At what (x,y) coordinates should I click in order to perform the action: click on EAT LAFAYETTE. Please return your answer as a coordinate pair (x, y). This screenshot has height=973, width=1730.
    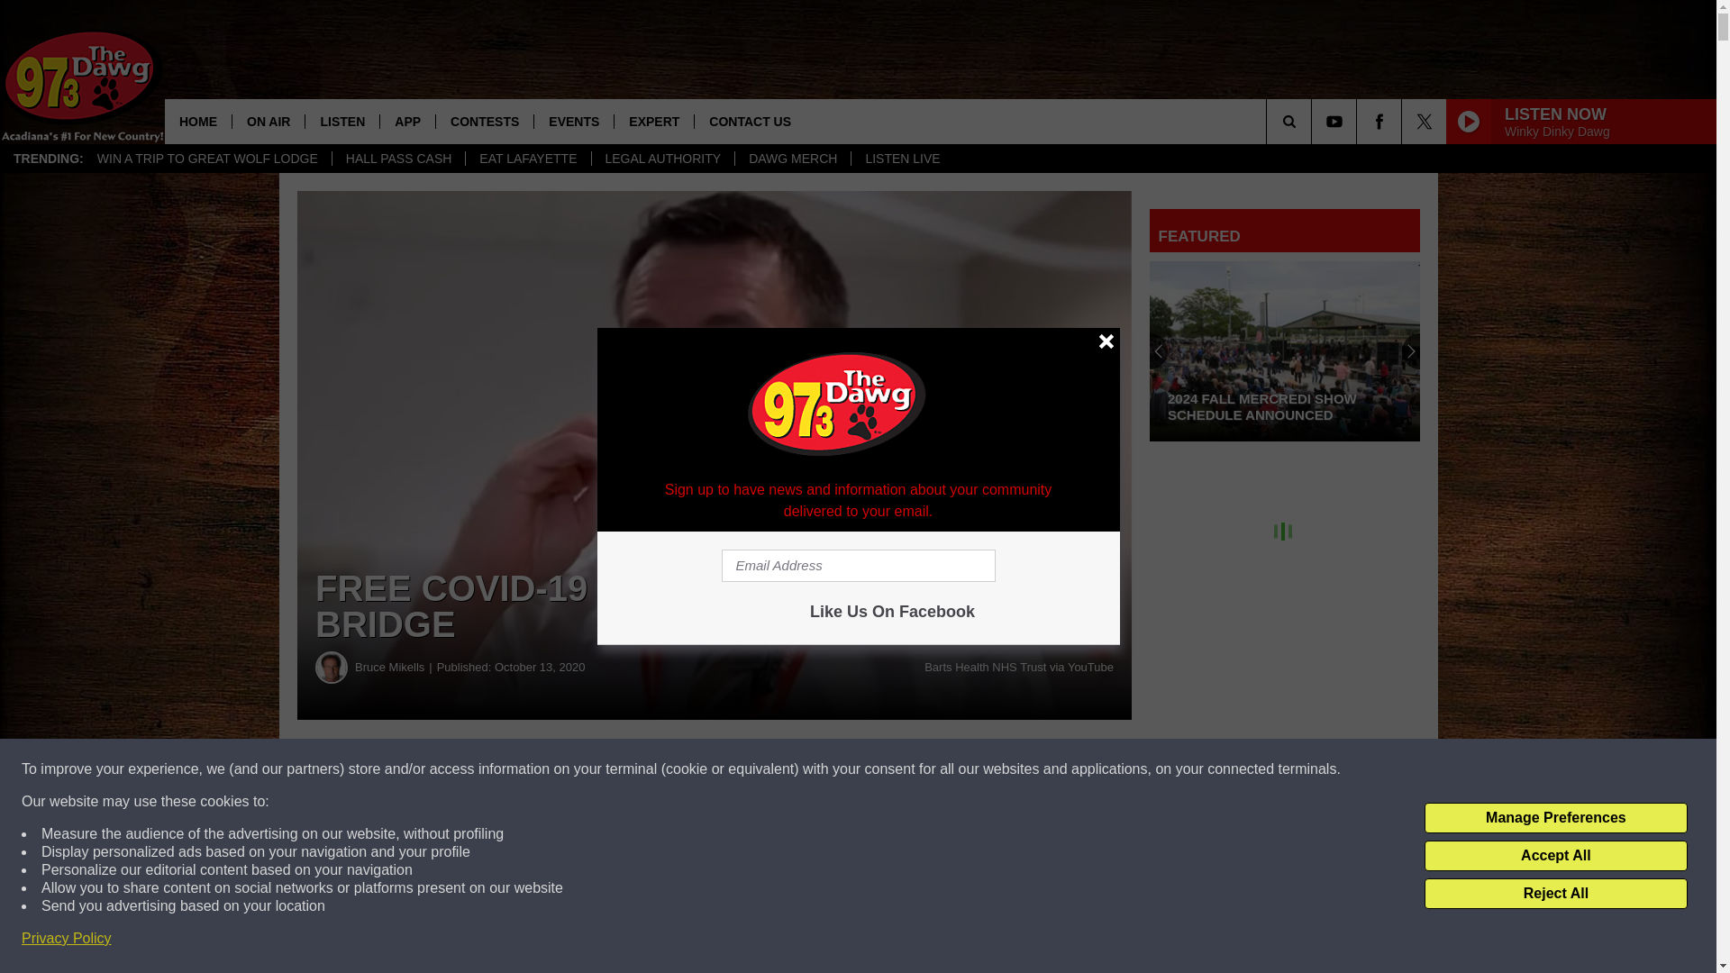
    Looking at the image, I should click on (527, 159).